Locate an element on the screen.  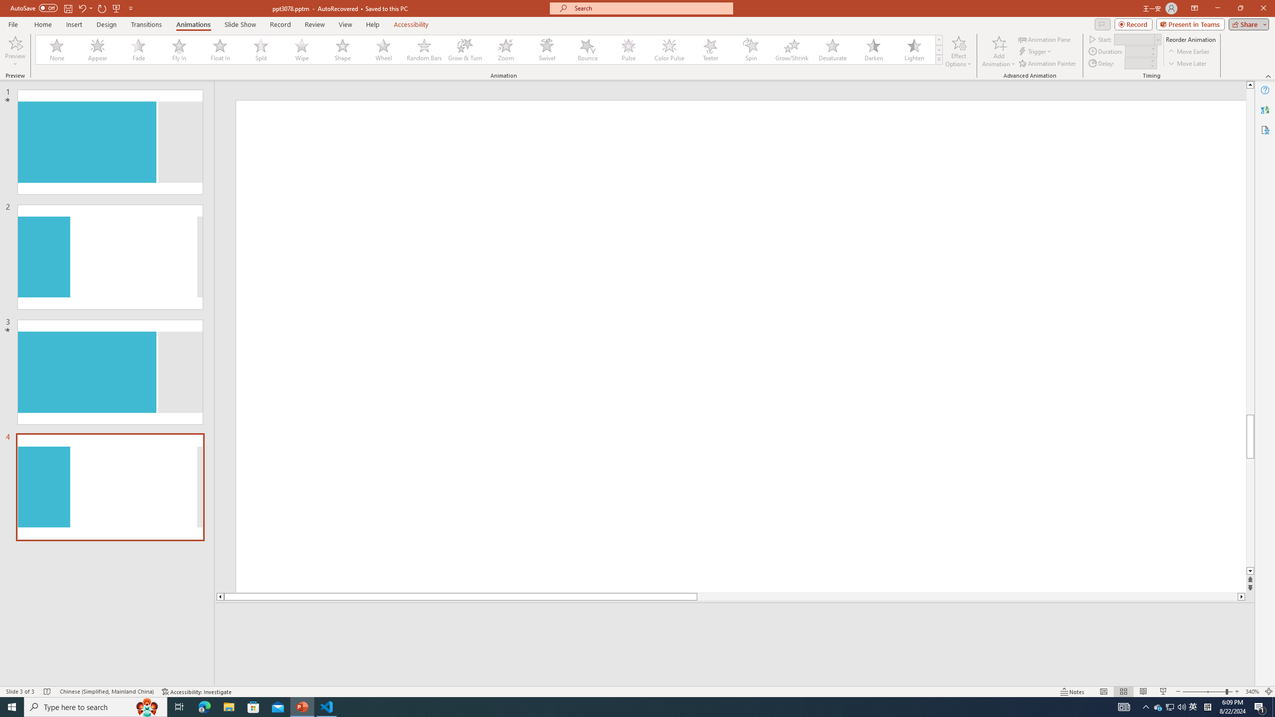
AutomationID: AnimationGallery is located at coordinates (489, 50).